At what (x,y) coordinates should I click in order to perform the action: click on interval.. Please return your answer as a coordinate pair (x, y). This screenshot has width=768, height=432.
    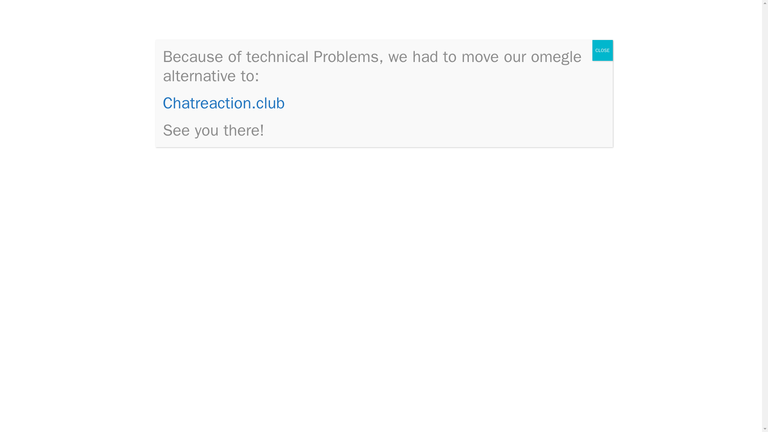
    Looking at the image, I should click on (435, 389).